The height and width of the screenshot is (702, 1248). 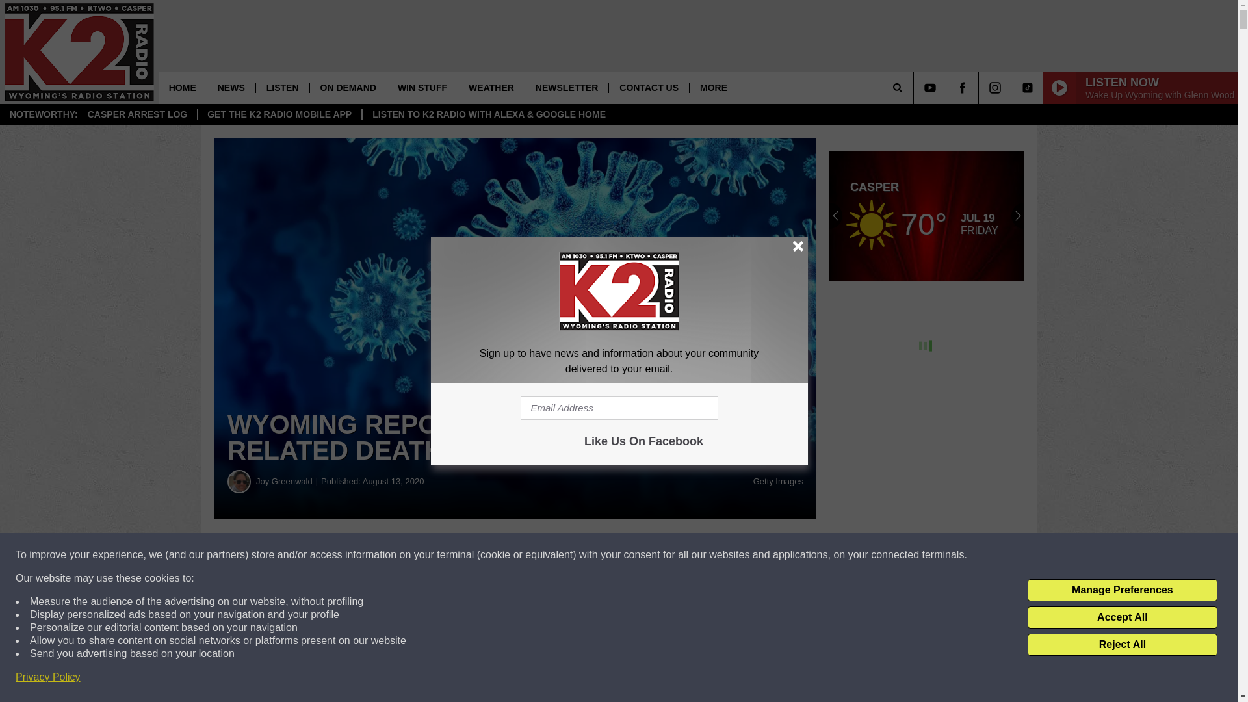 I want to click on SEARCH, so click(x=915, y=87).